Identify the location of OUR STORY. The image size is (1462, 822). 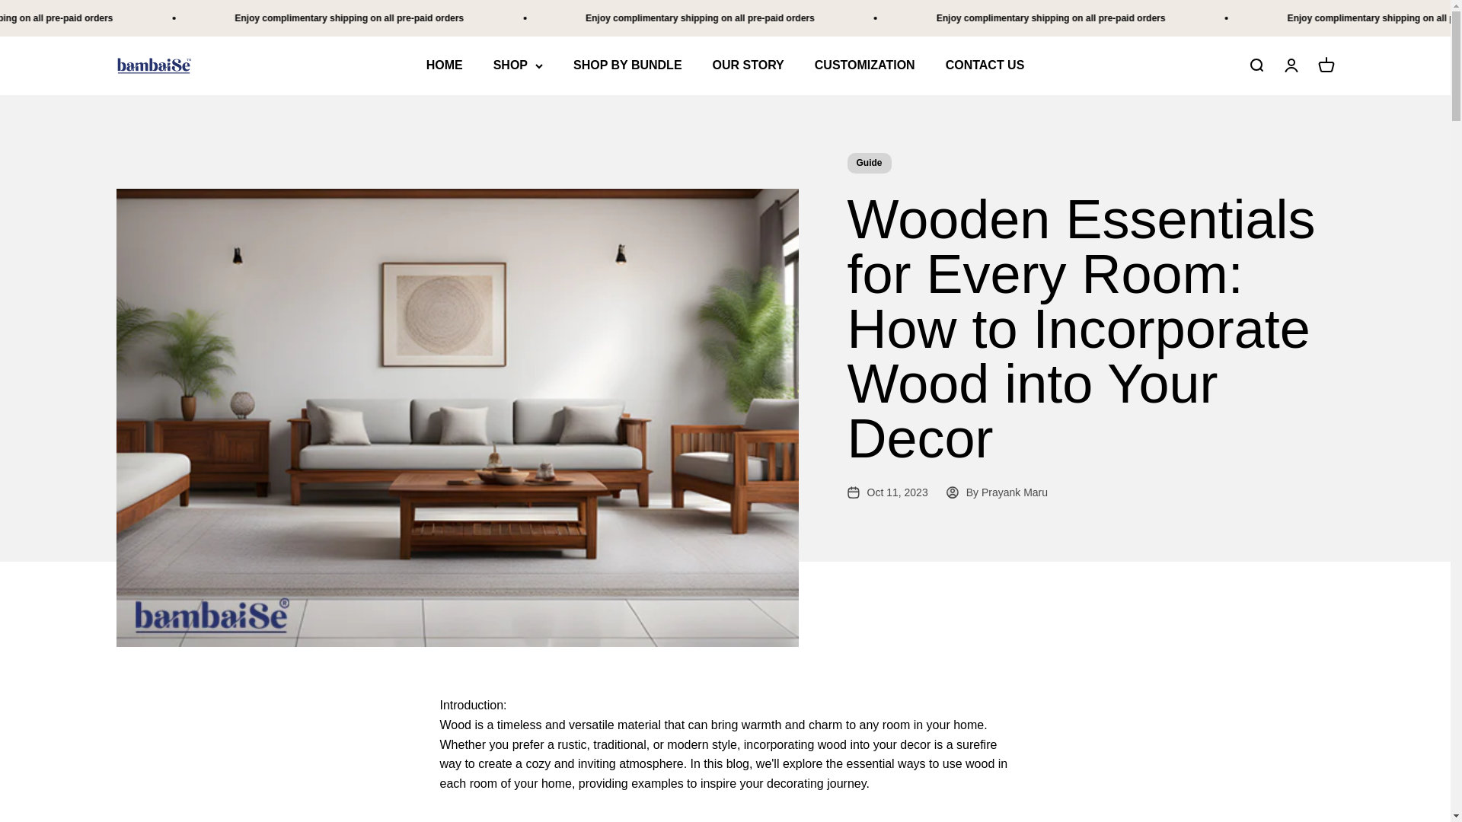
(445, 65).